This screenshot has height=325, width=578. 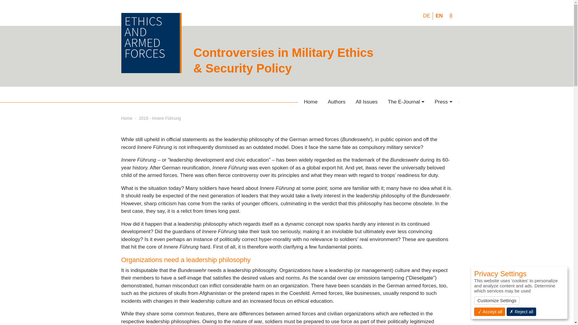 I want to click on DE, so click(x=426, y=16).